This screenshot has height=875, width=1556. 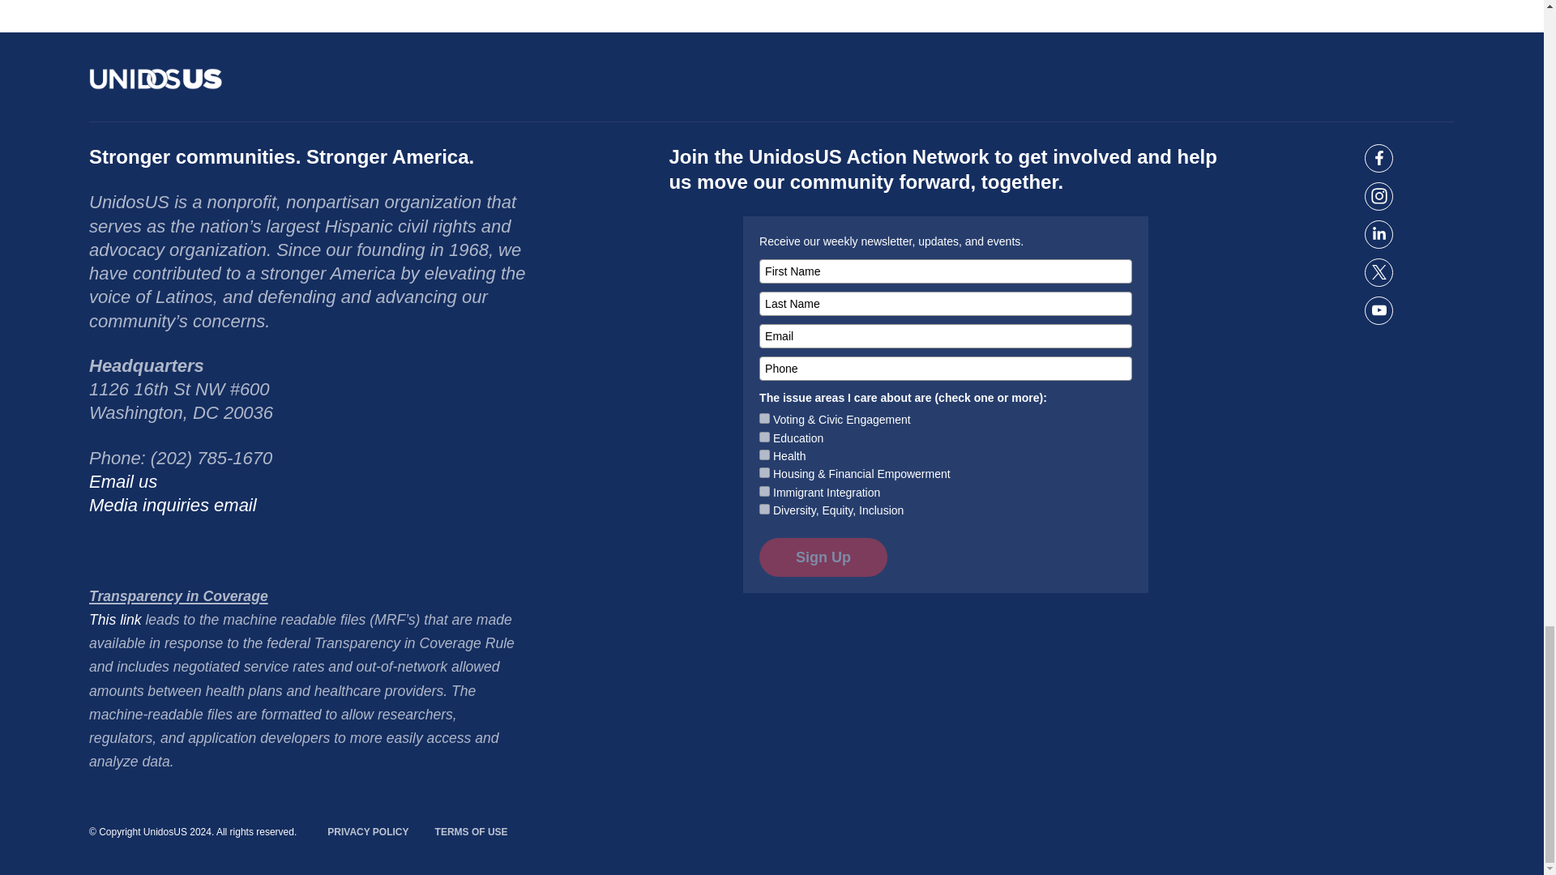 I want to click on This link, so click(x=115, y=619).